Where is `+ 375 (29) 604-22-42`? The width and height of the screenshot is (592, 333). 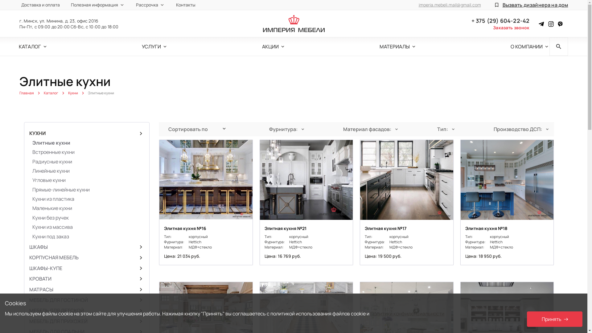 + 375 (29) 604-22-42 is located at coordinates (501, 21).